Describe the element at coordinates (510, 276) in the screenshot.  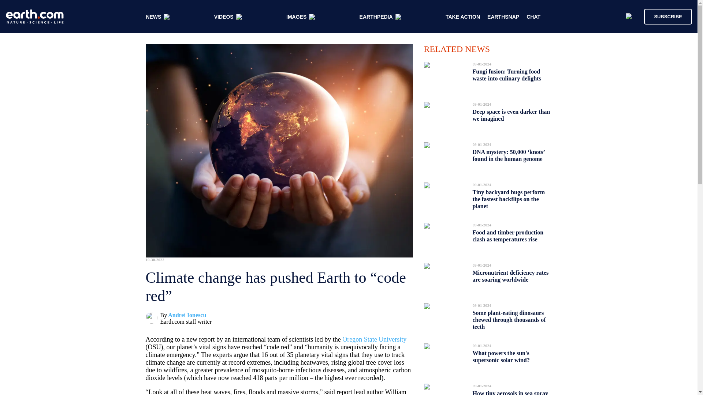
I see `Micronutrient deficiency rates are soaring worldwide` at that location.